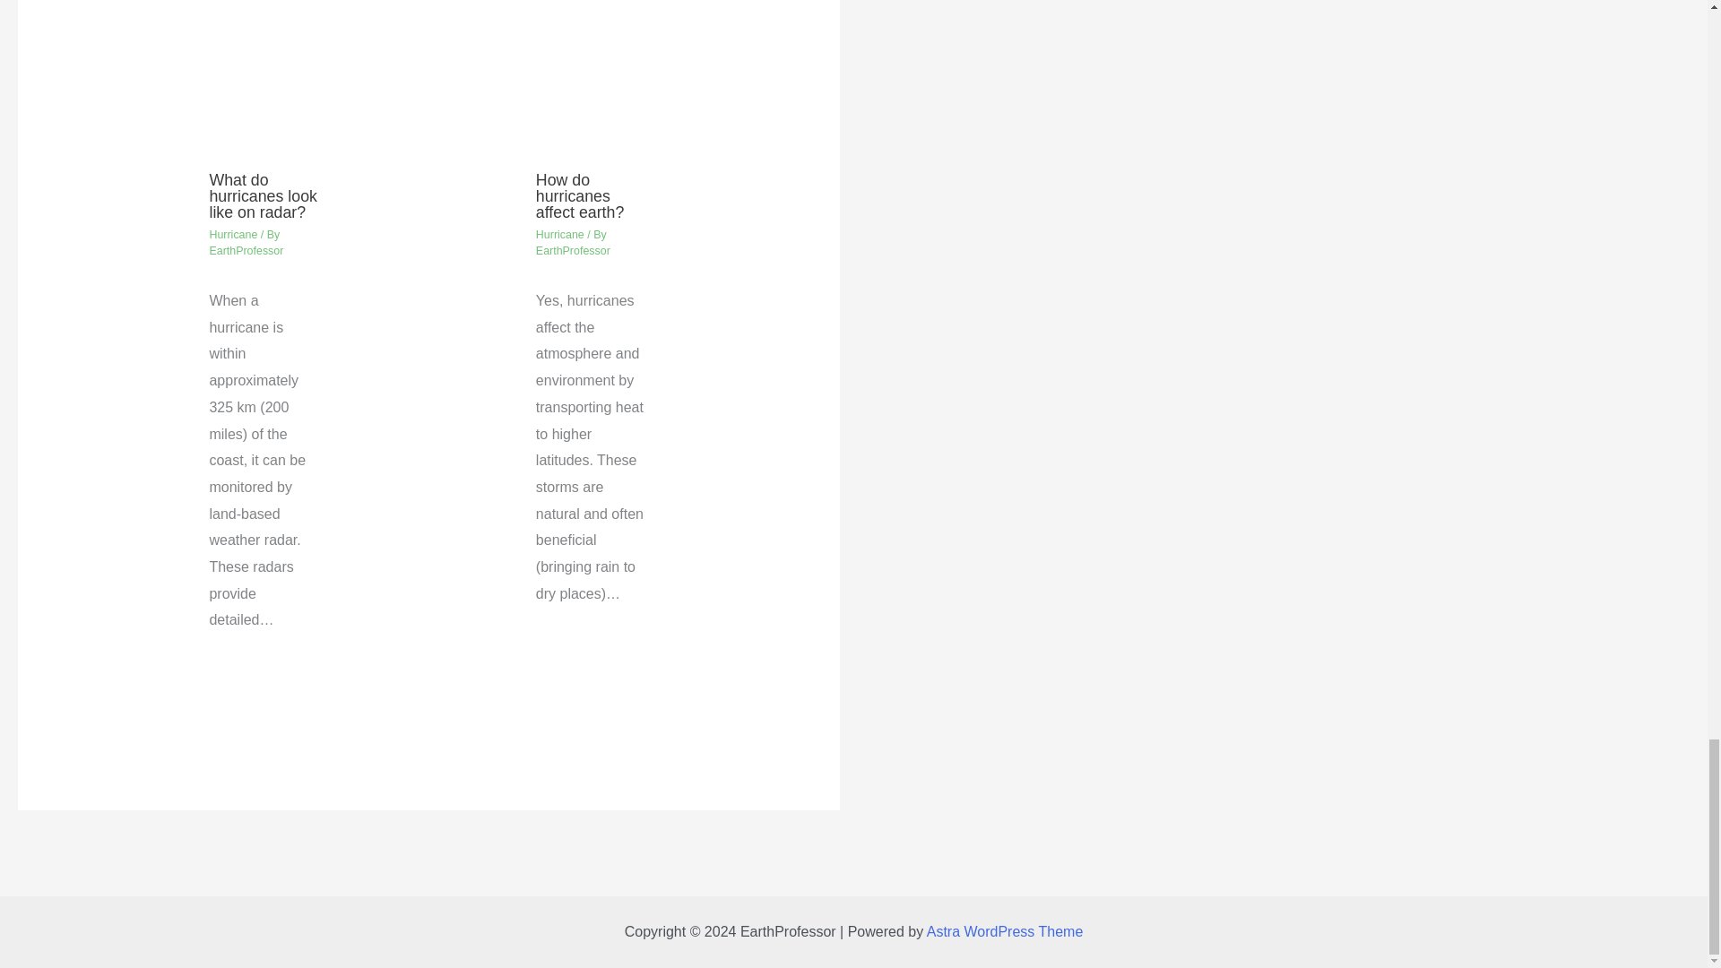  What do you see at coordinates (559, 234) in the screenshot?
I see `Hurricane` at bounding box center [559, 234].